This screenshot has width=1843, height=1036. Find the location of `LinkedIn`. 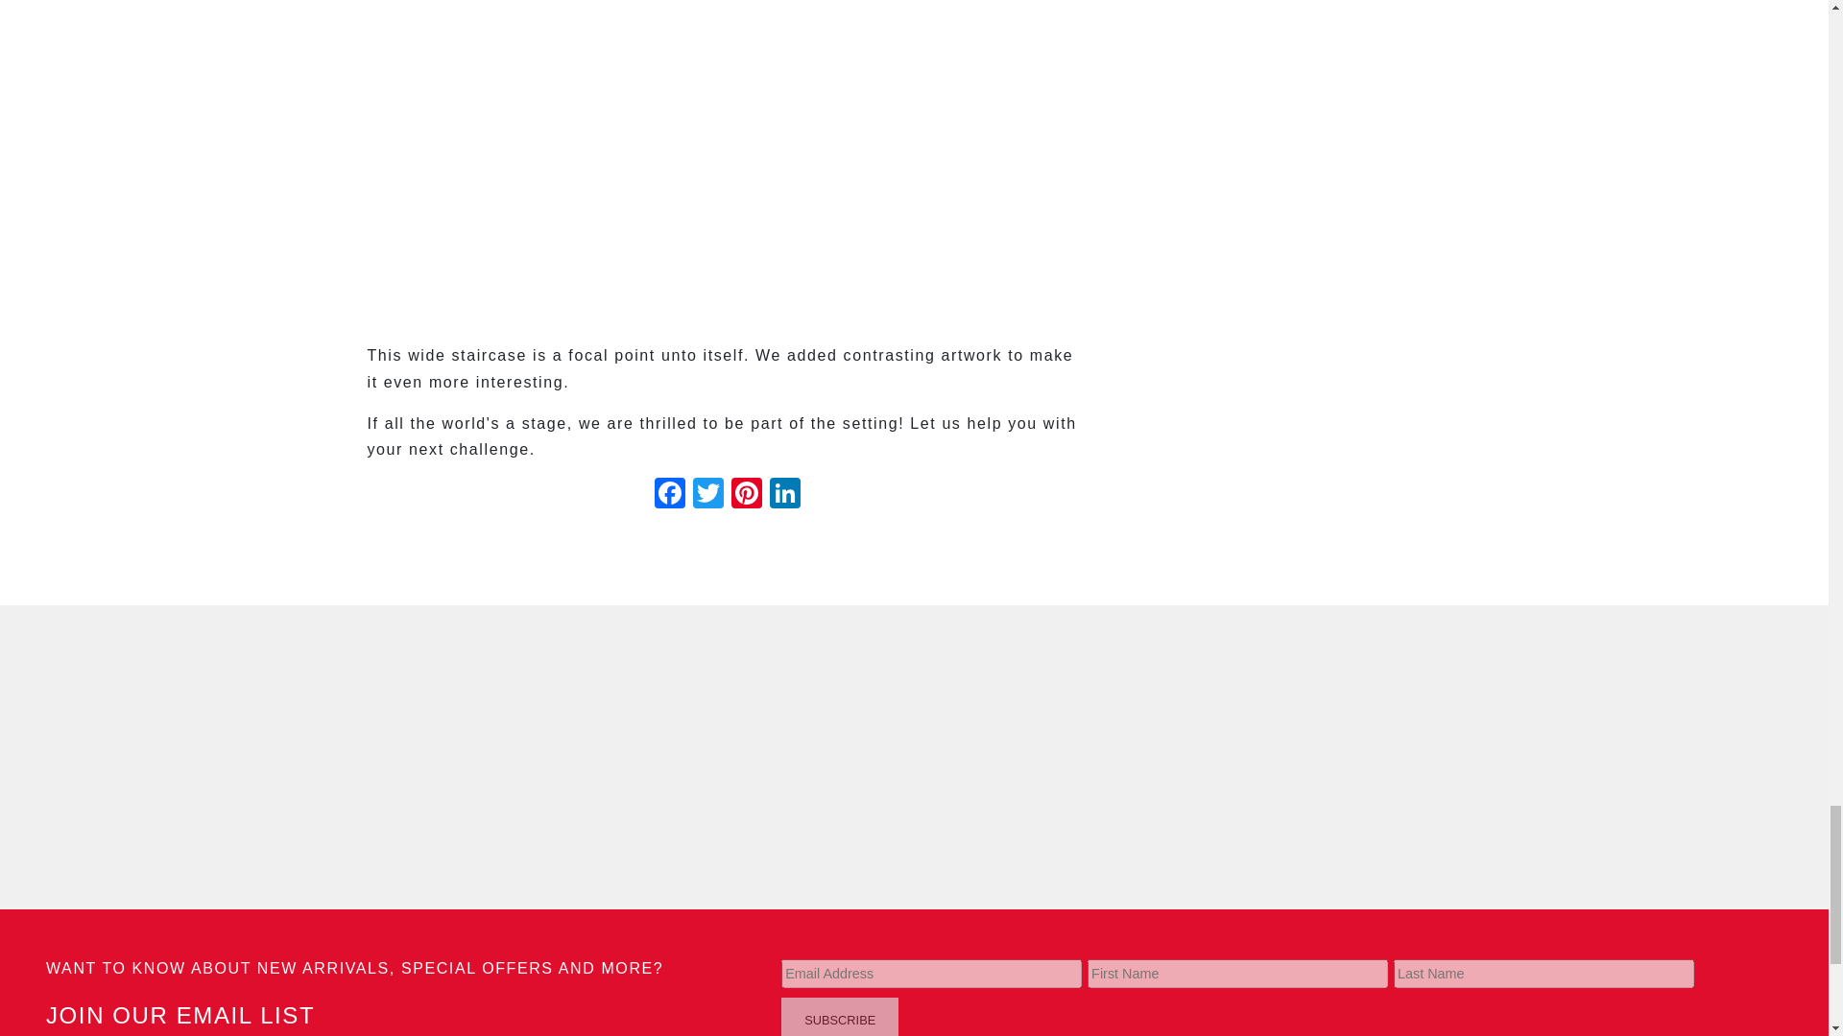

LinkedIn is located at coordinates (785, 495).